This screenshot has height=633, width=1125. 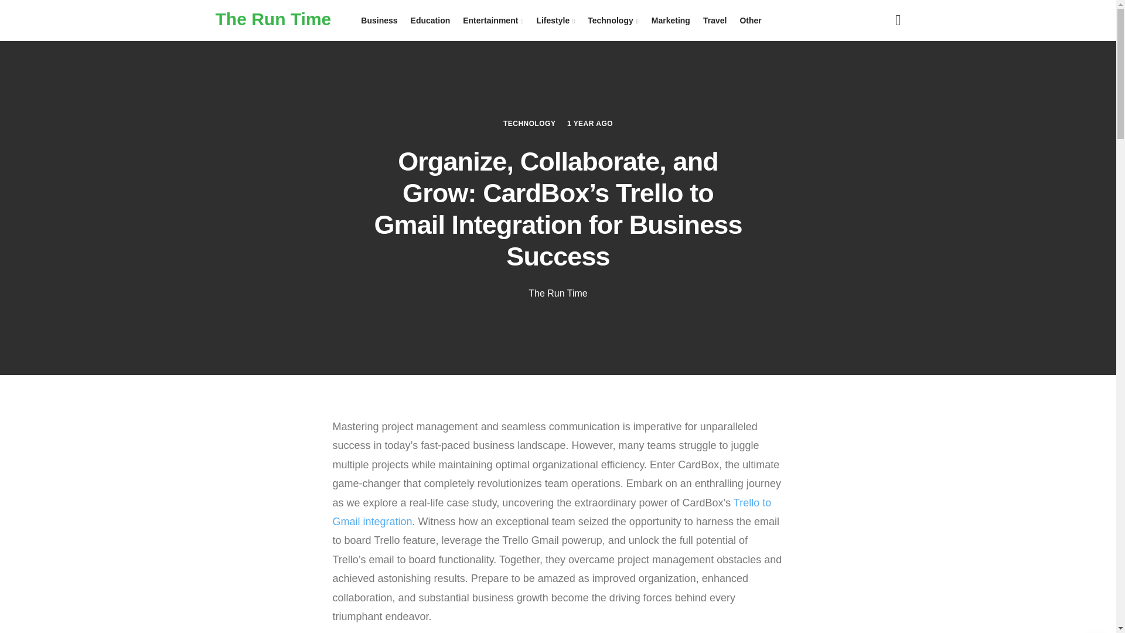 What do you see at coordinates (493, 21) in the screenshot?
I see `Entertainment` at bounding box center [493, 21].